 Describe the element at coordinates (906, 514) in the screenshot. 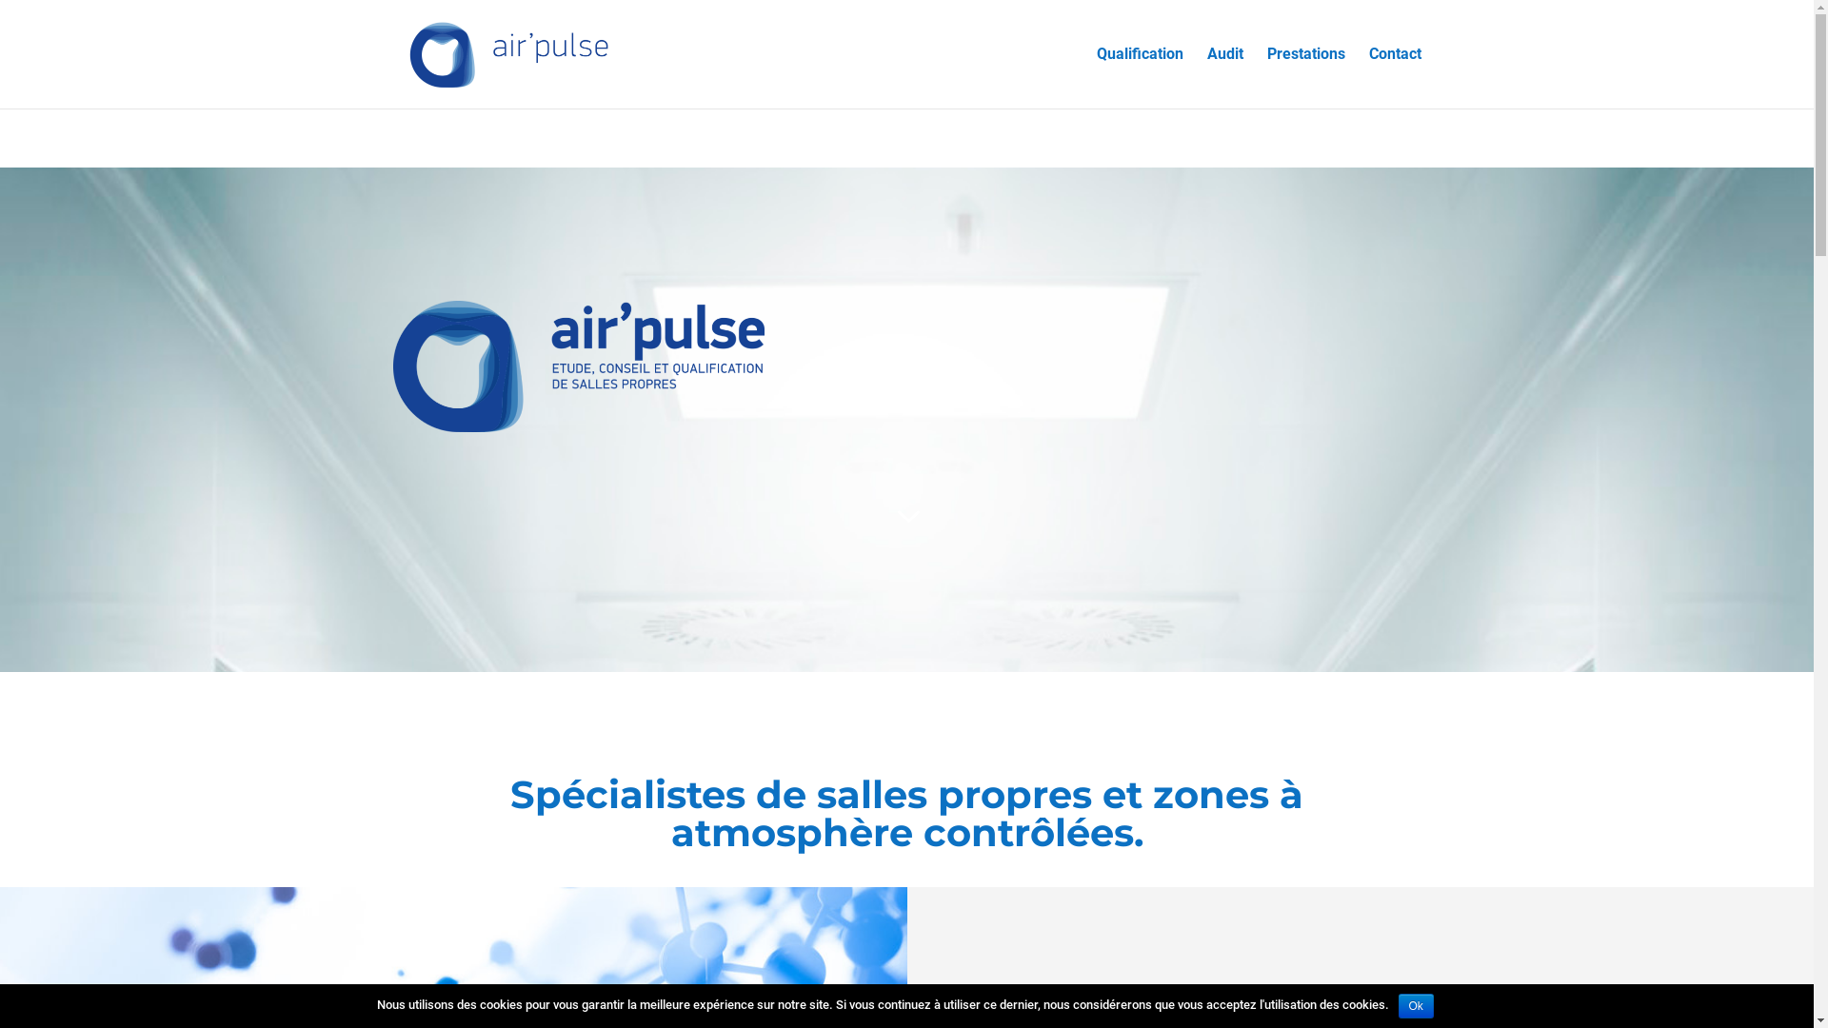

I see `3` at that location.